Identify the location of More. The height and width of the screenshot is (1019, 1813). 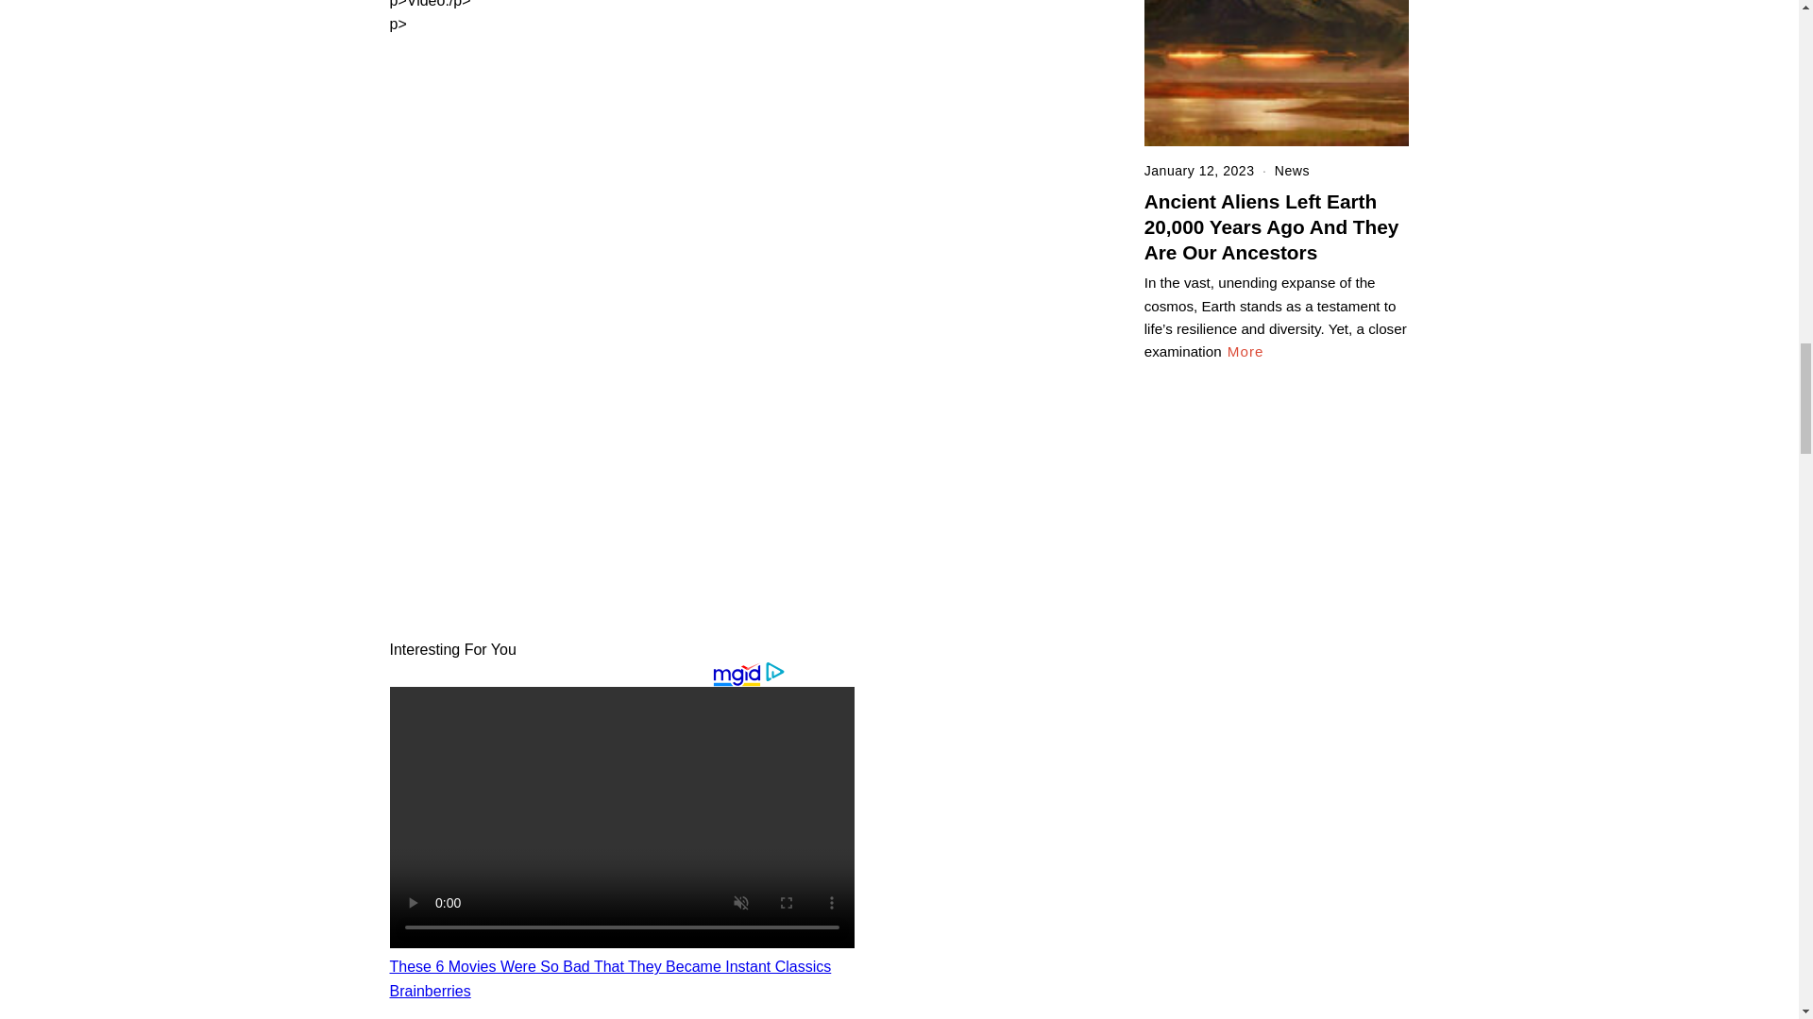
(1245, 351).